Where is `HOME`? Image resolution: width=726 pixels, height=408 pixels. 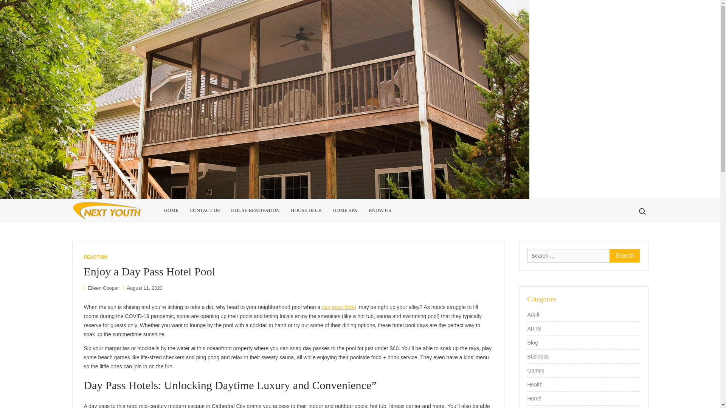 HOME is located at coordinates (171, 210).